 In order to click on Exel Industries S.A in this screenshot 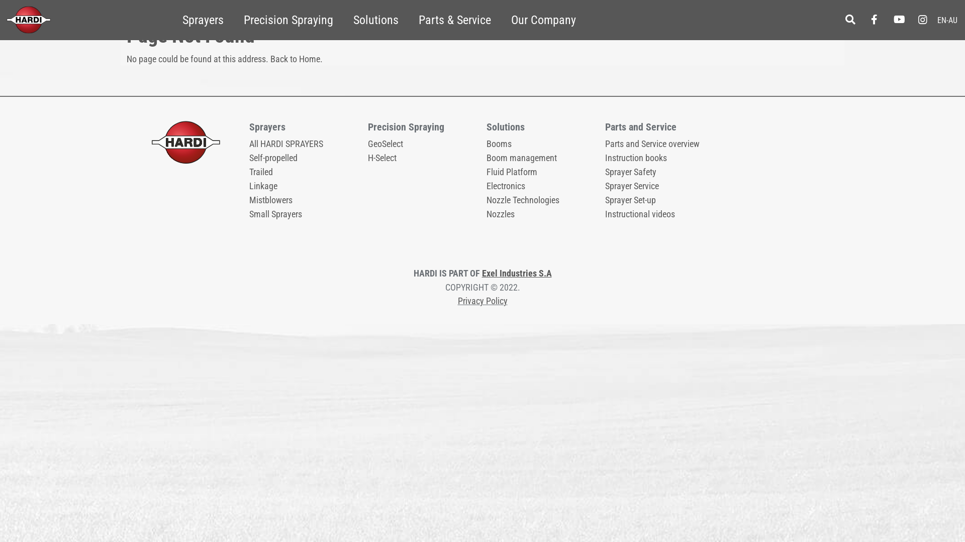, I will do `click(517, 273)`.